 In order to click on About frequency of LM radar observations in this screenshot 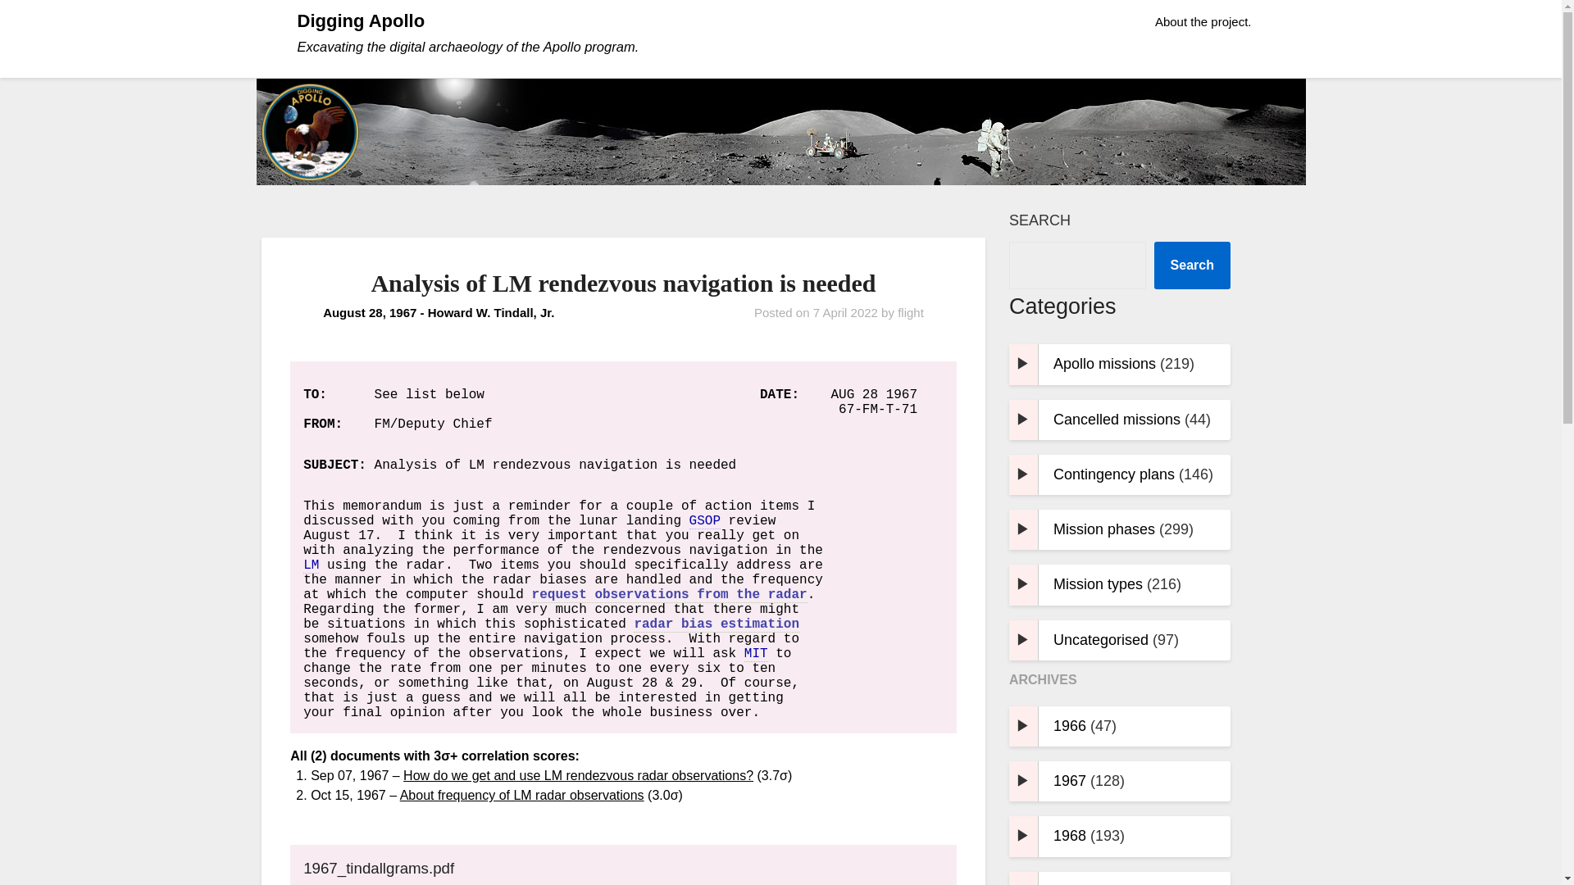, I will do `click(669, 595)`.